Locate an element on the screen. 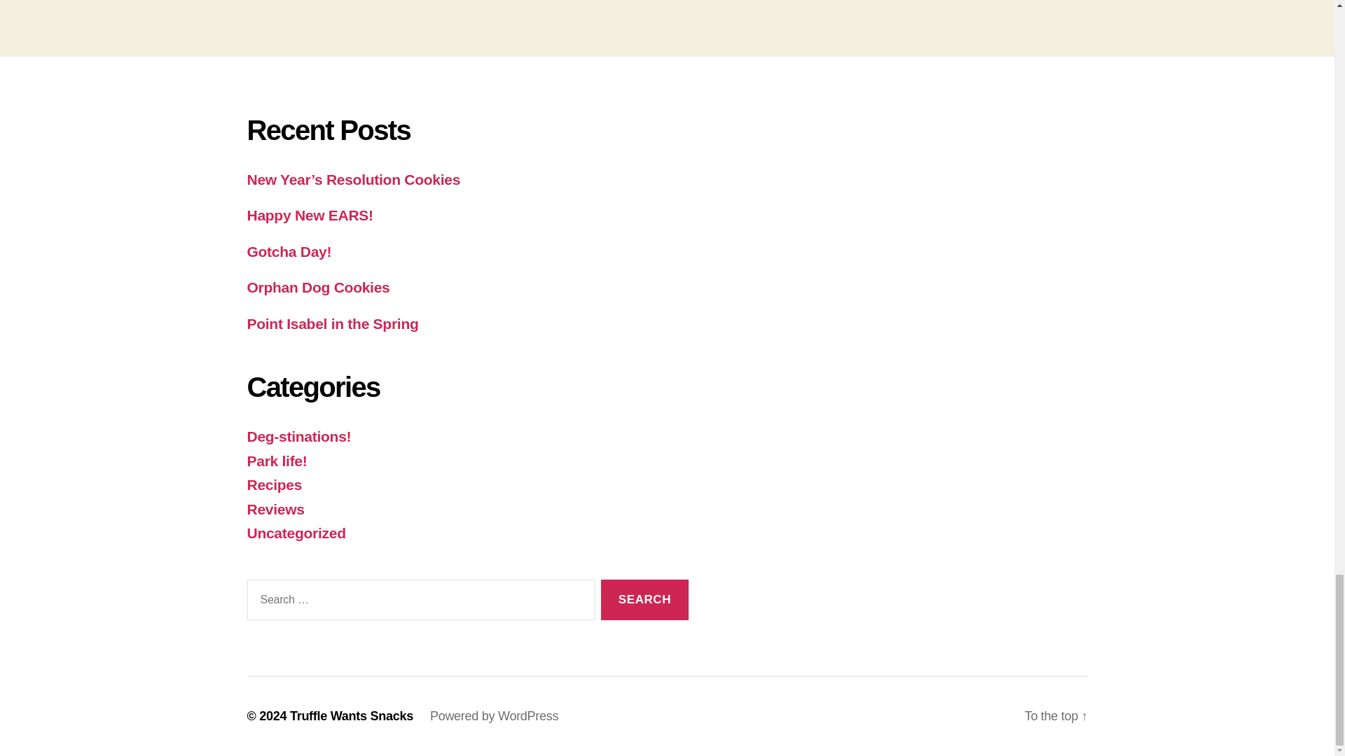 The image size is (1345, 756). Uncategorized is located at coordinates (296, 533).